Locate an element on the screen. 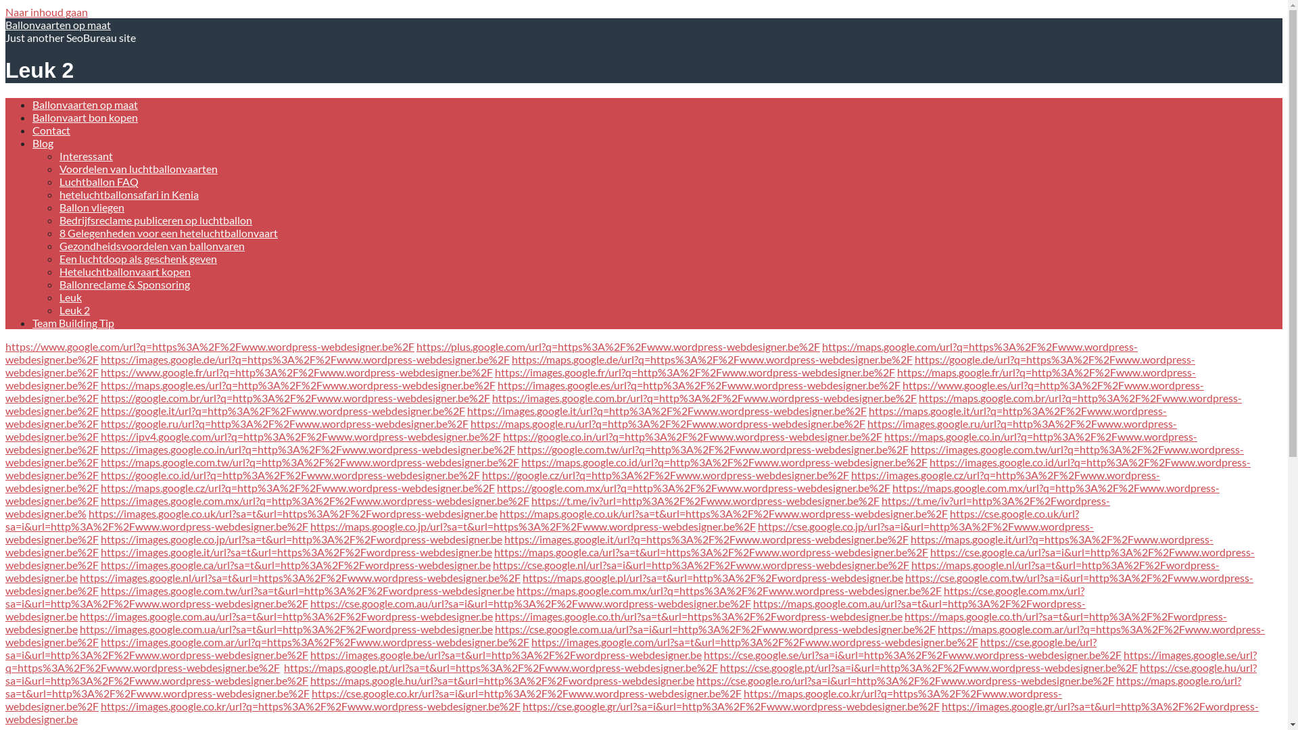 The height and width of the screenshot is (730, 1298). Ballonvaarten op maat is located at coordinates (85, 104).